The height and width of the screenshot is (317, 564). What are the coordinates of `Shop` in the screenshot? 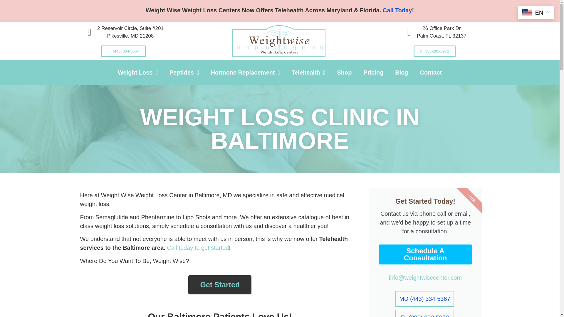 It's located at (344, 72).